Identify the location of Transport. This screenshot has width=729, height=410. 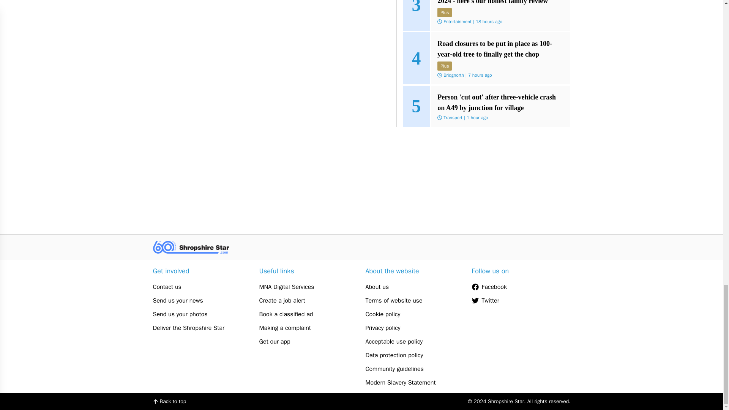
(453, 118).